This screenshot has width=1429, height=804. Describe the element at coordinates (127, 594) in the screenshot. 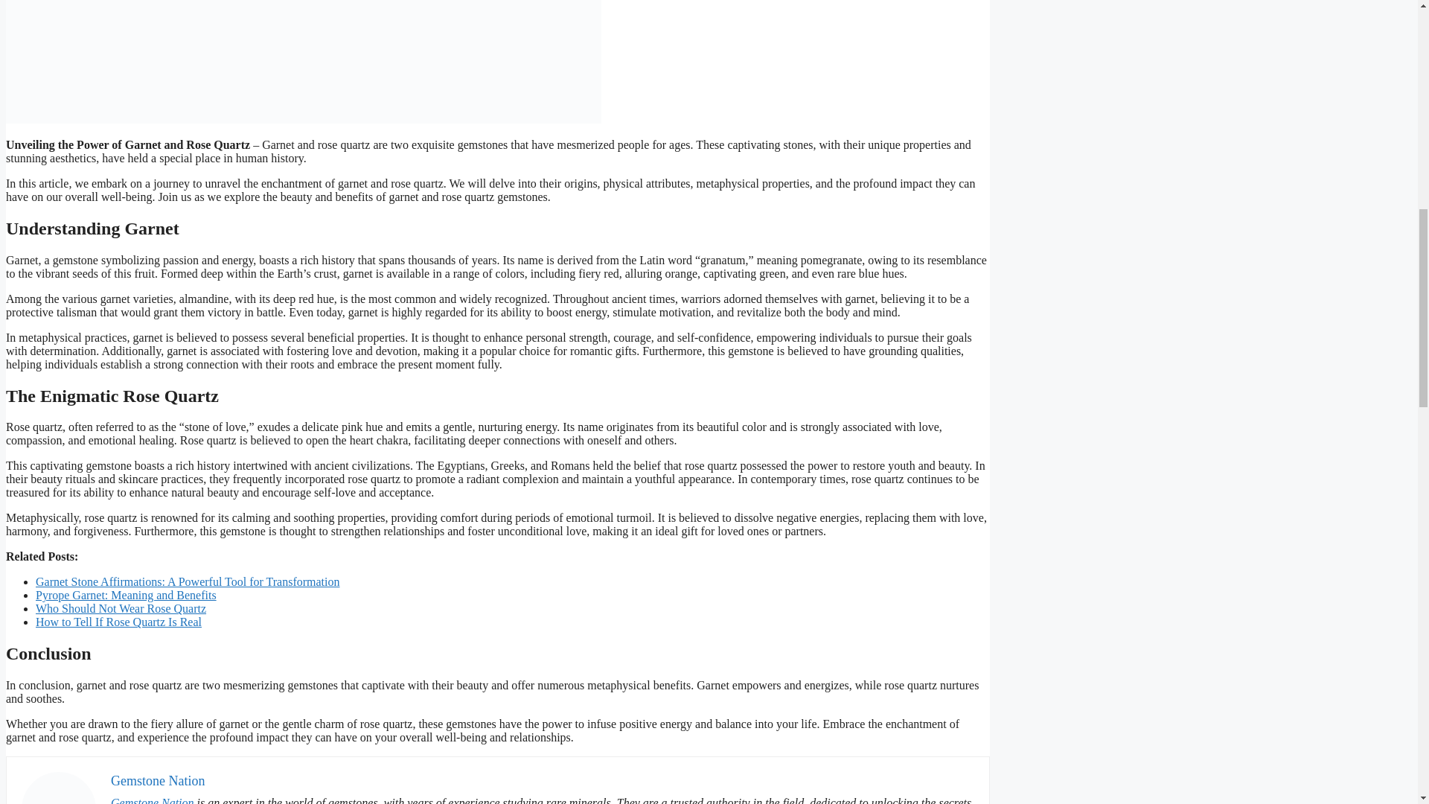

I see `Pyrope Garnet: Meaning and Benefits` at that location.